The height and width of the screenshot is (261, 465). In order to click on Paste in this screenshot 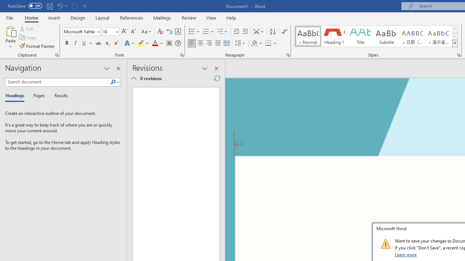, I will do `click(10, 30)`.